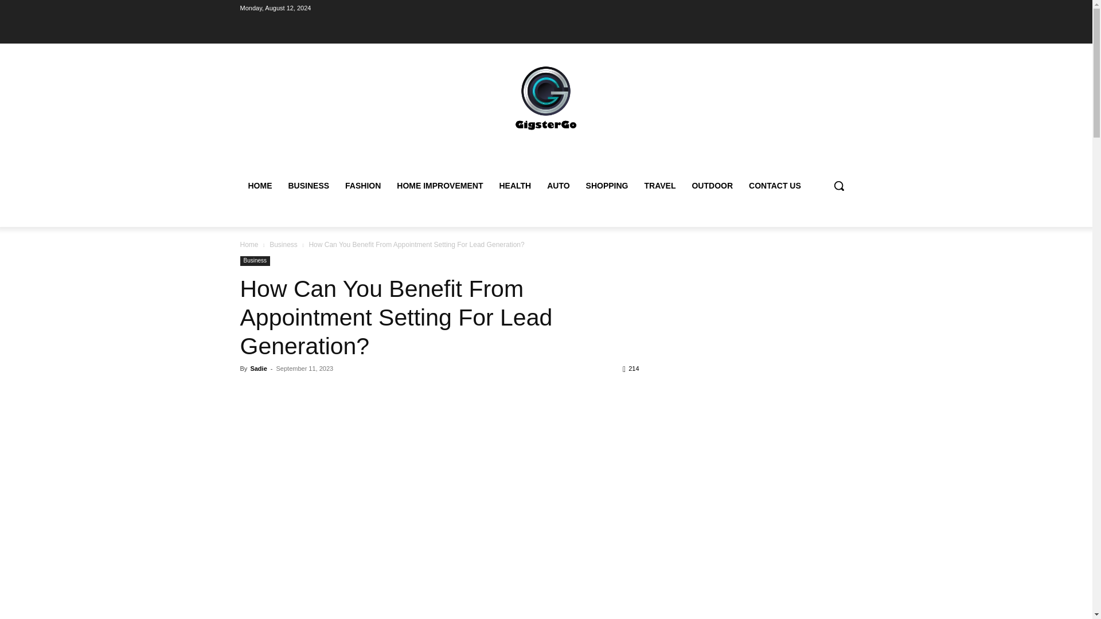  Describe the element at coordinates (258, 369) in the screenshot. I see `Sadie` at that location.